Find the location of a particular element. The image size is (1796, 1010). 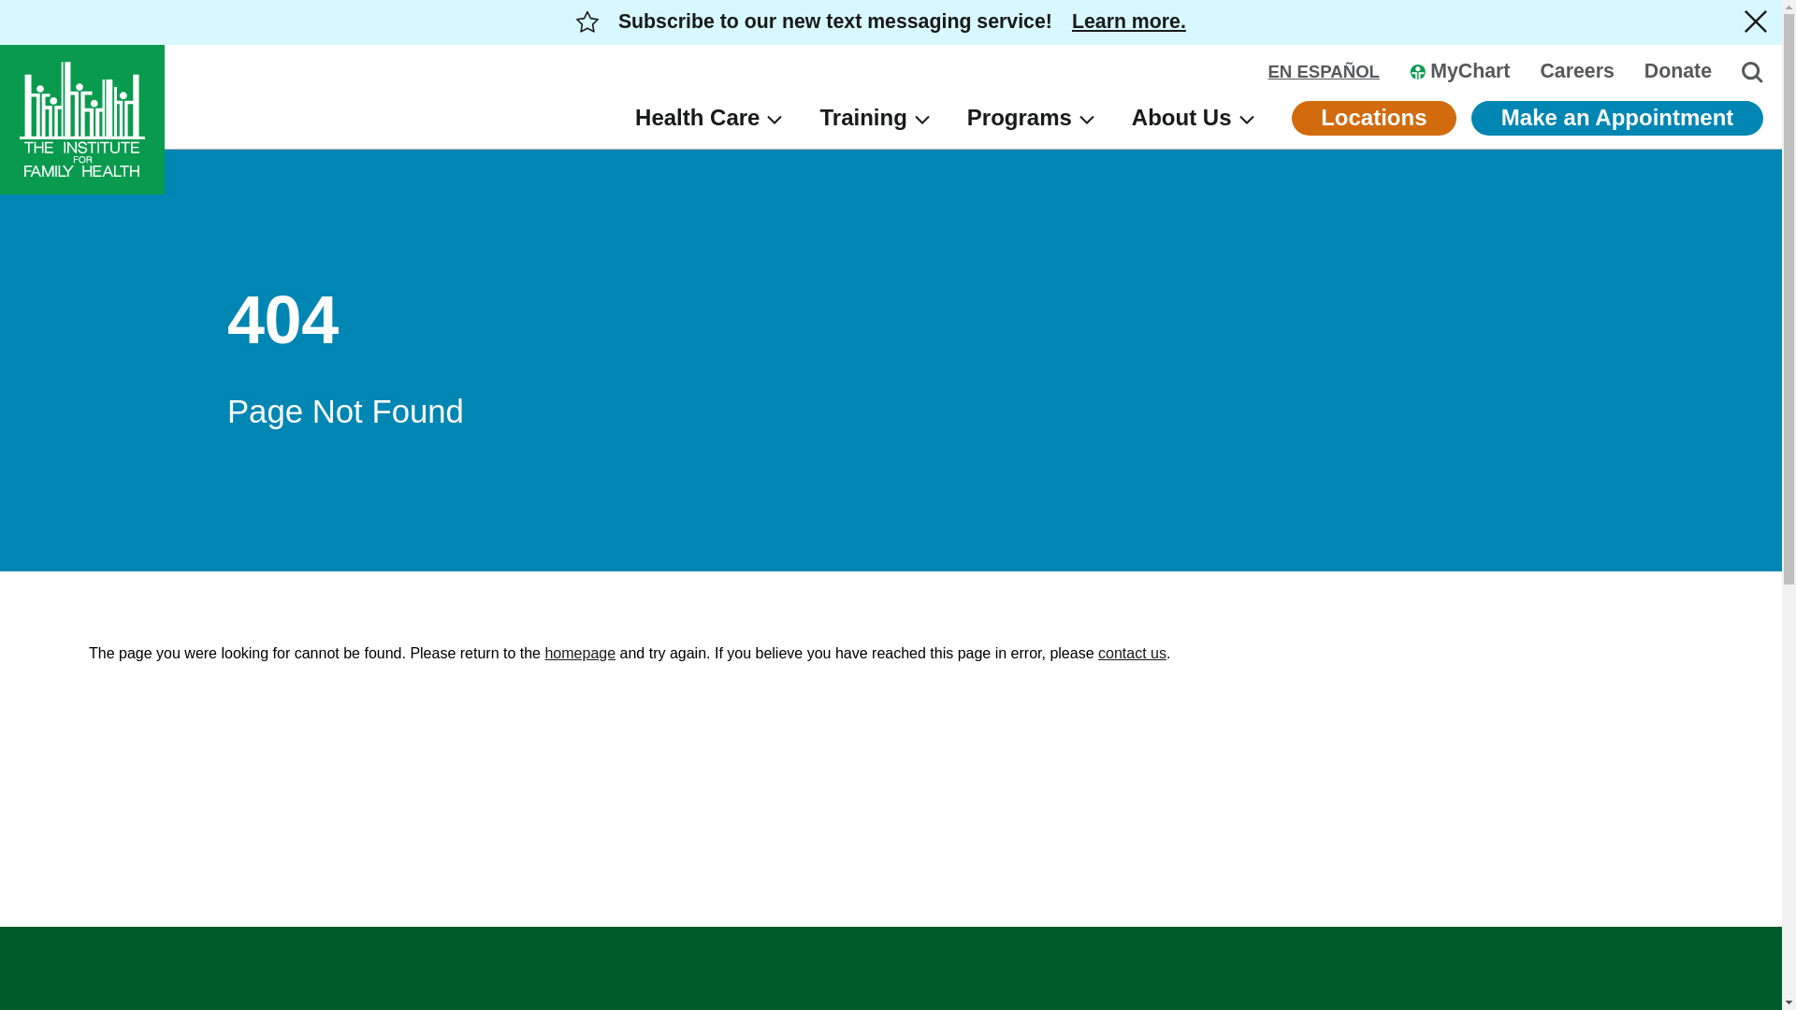

Health Care is located at coordinates (708, 118).